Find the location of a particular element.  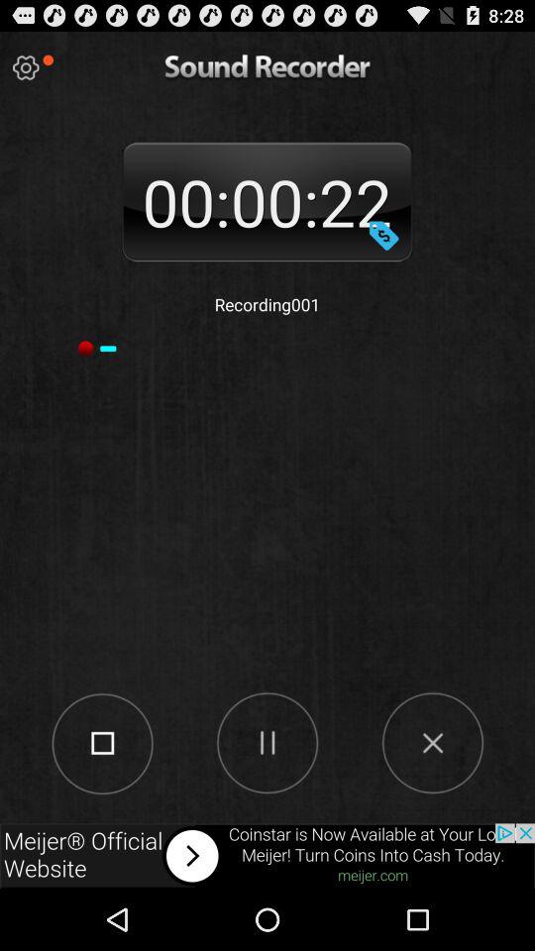

toggle the record option is located at coordinates (101, 742).